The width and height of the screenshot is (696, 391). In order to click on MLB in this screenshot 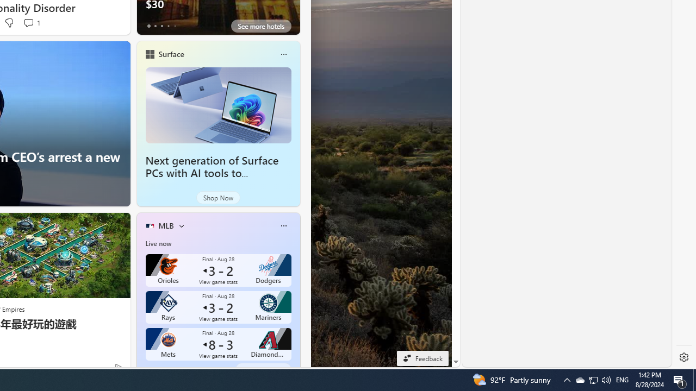, I will do `click(166, 225)`.